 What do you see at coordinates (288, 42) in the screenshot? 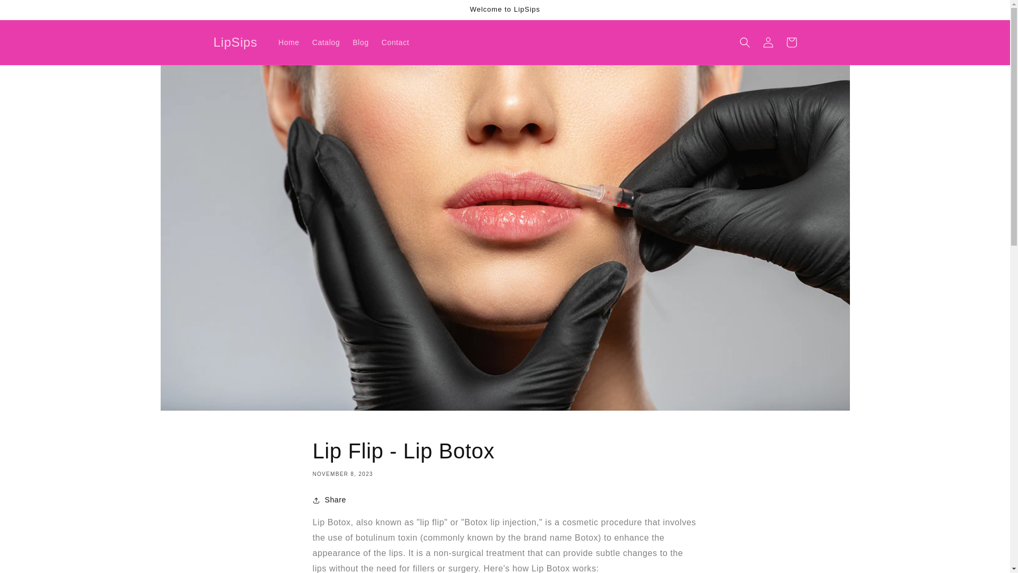
I see `Home` at bounding box center [288, 42].